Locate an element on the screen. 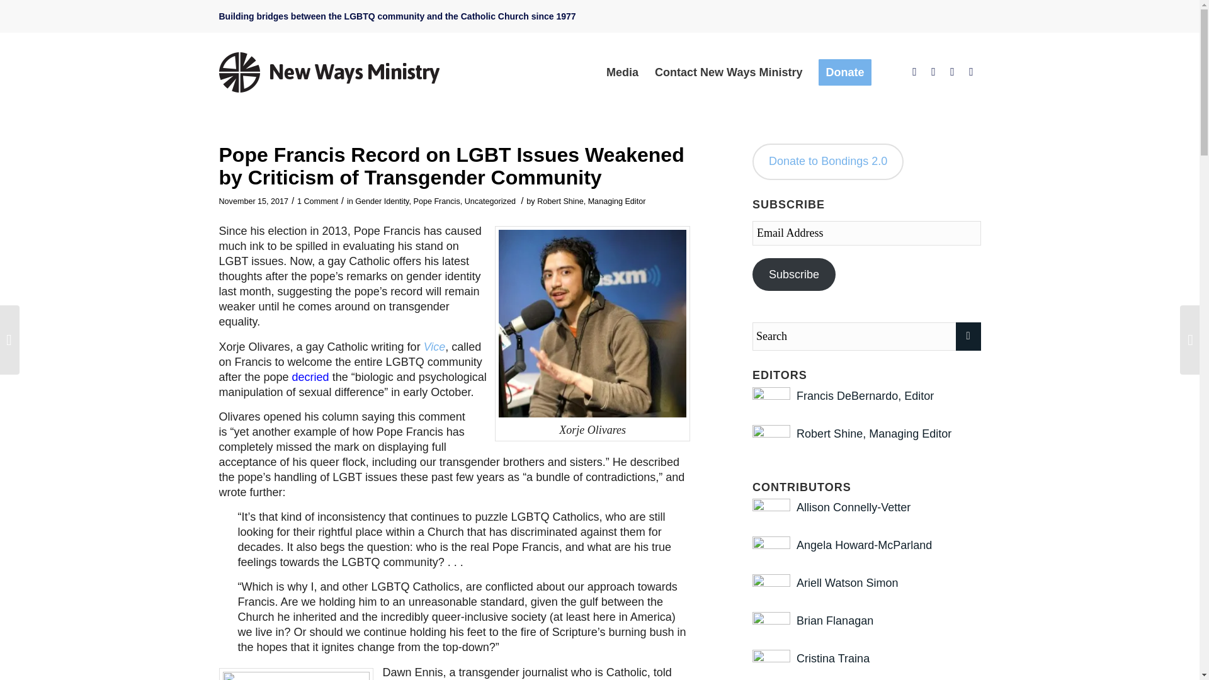  Gender Identity is located at coordinates (382, 201).